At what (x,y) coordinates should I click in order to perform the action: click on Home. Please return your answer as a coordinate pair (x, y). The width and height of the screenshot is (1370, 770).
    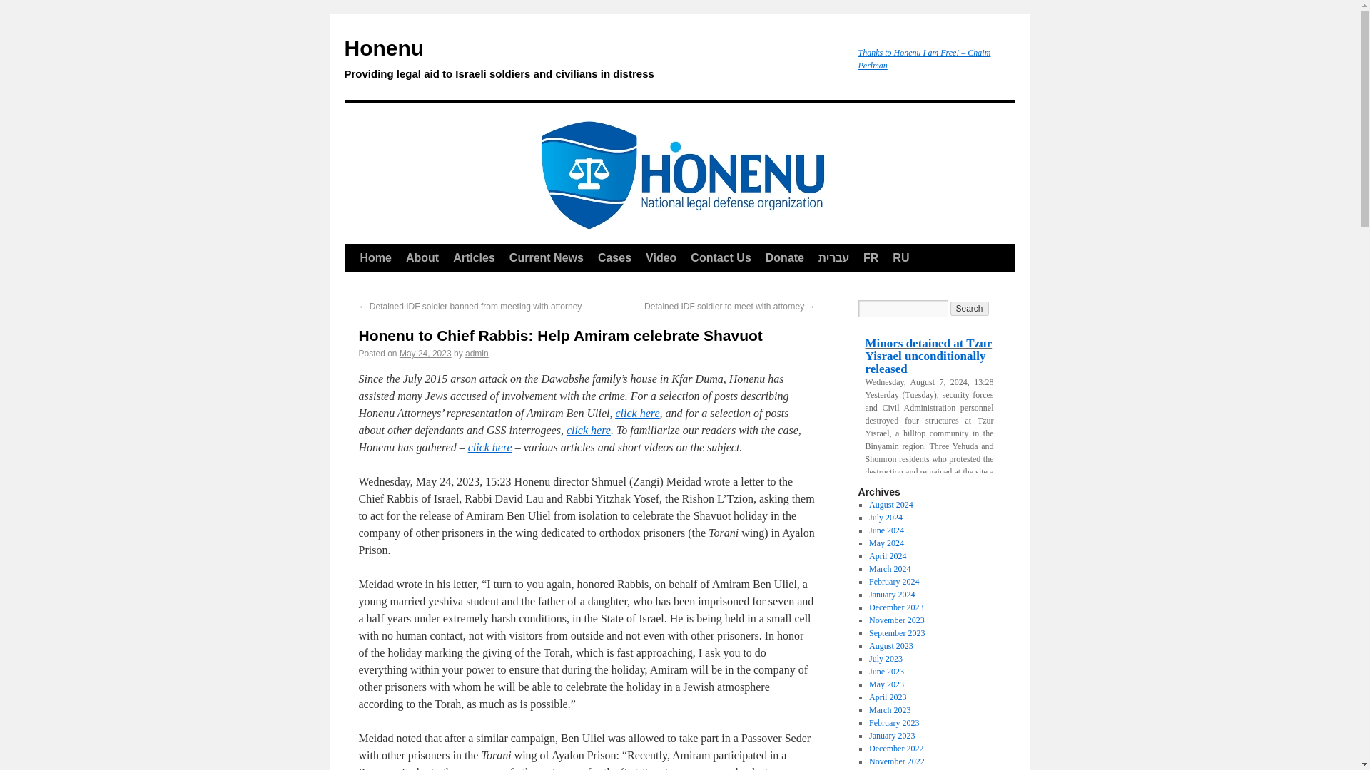
    Looking at the image, I should click on (375, 258).